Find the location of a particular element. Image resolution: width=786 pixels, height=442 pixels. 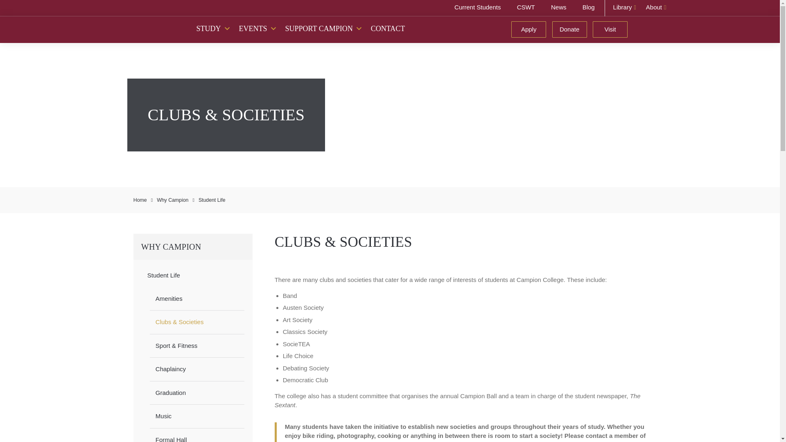

CSWT is located at coordinates (522, 8).